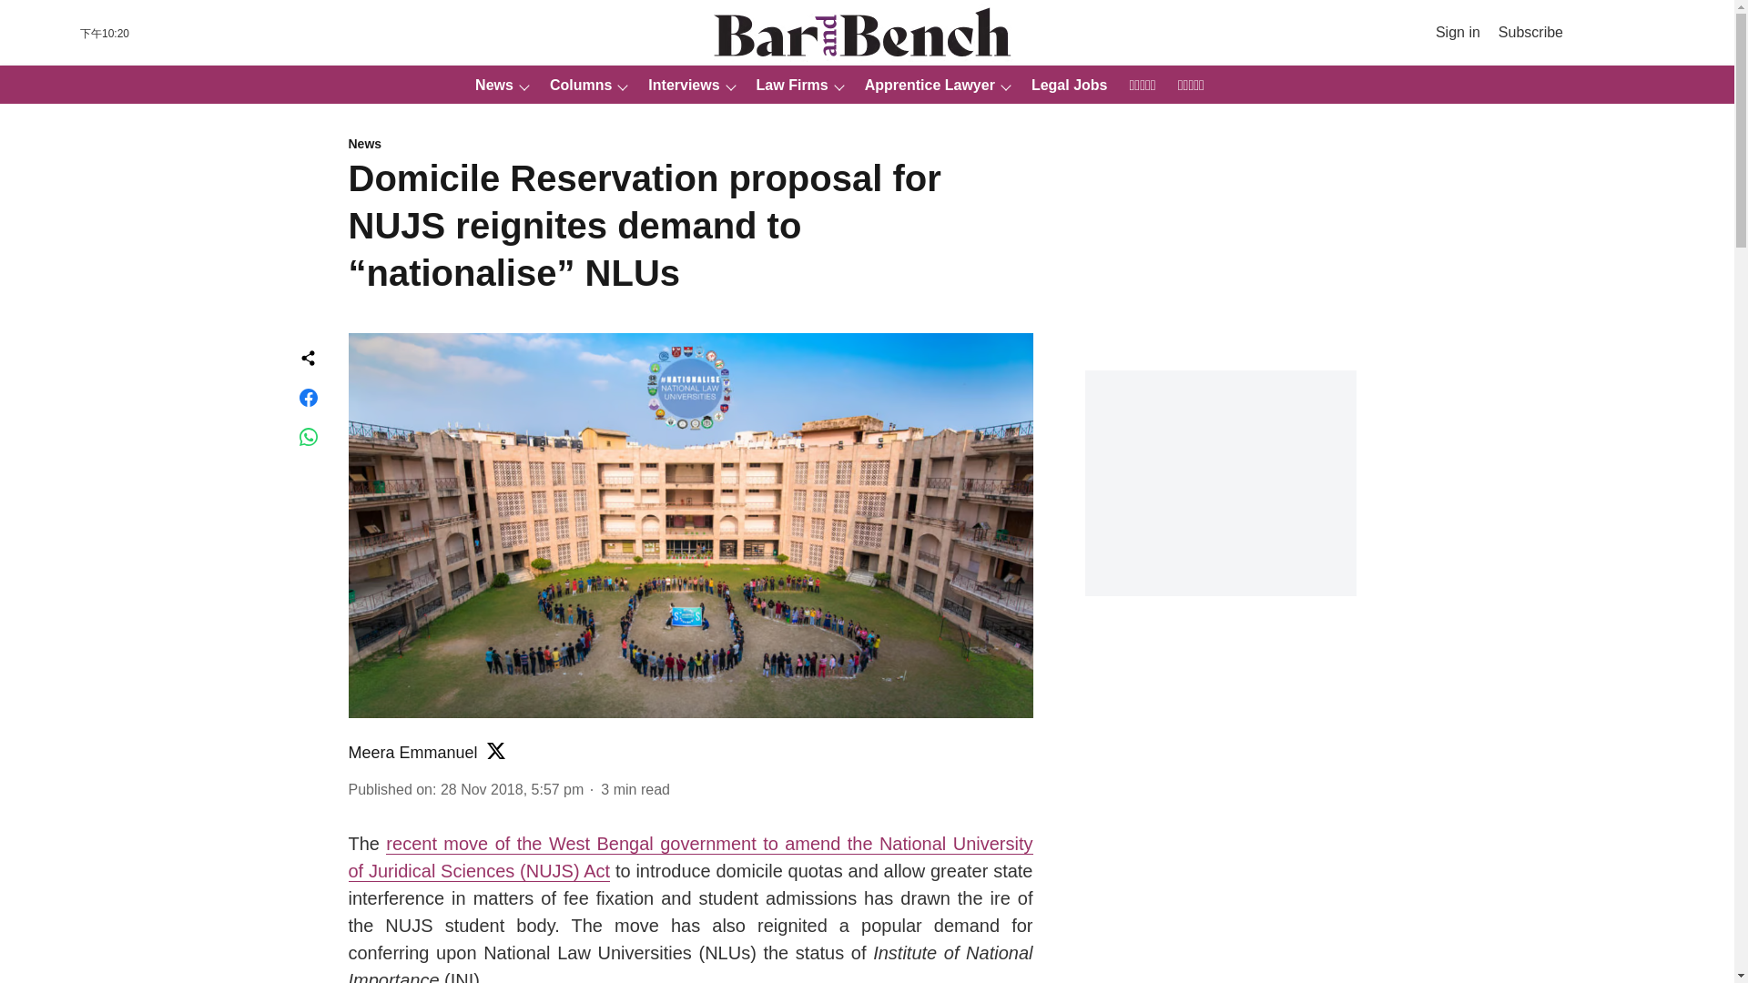 The height and width of the screenshot is (983, 1748). What do you see at coordinates (512, 788) in the screenshot?
I see `2018-11-28 09:57` at bounding box center [512, 788].